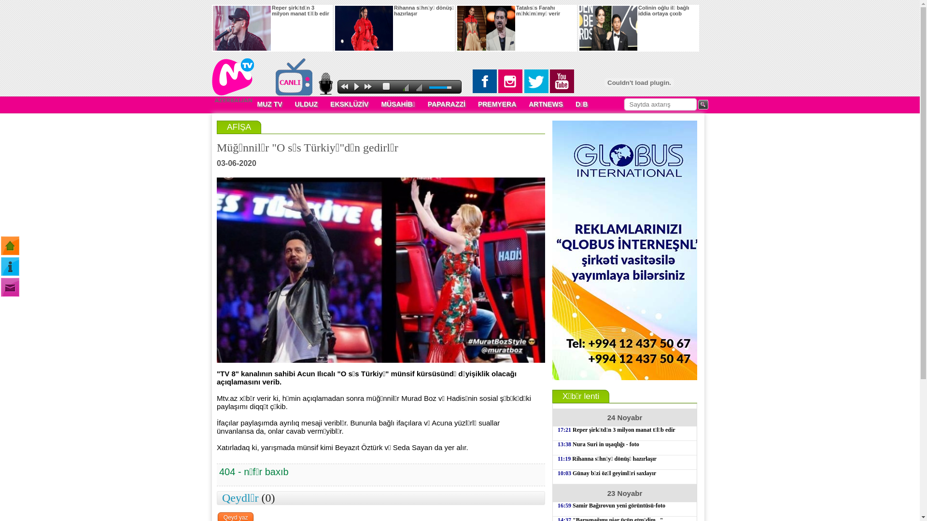 The width and height of the screenshot is (927, 521). Describe the element at coordinates (386, 86) in the screenshot. I see `stop` at that location.